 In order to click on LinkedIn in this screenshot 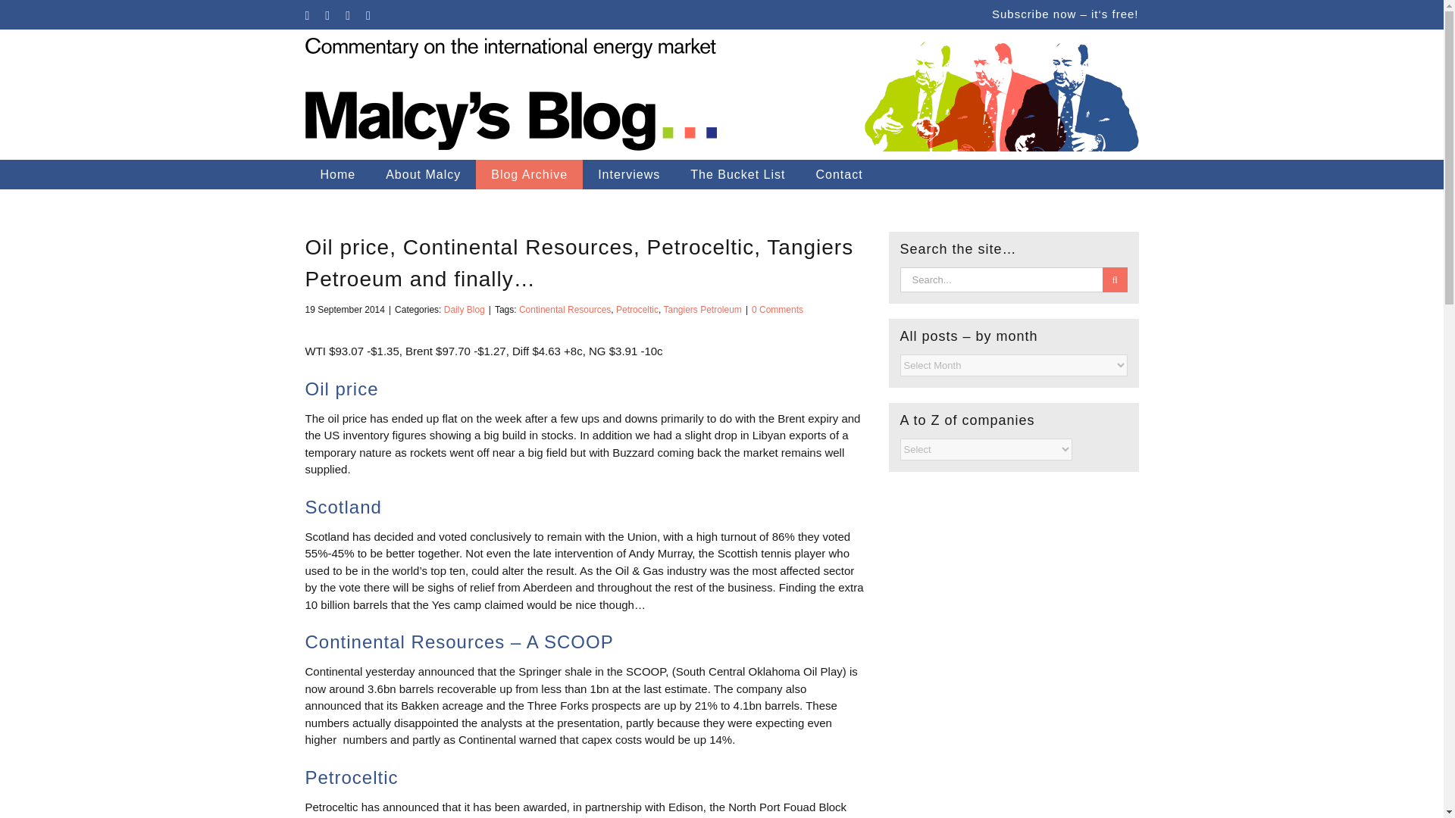, I will do `click(327, 15)`.